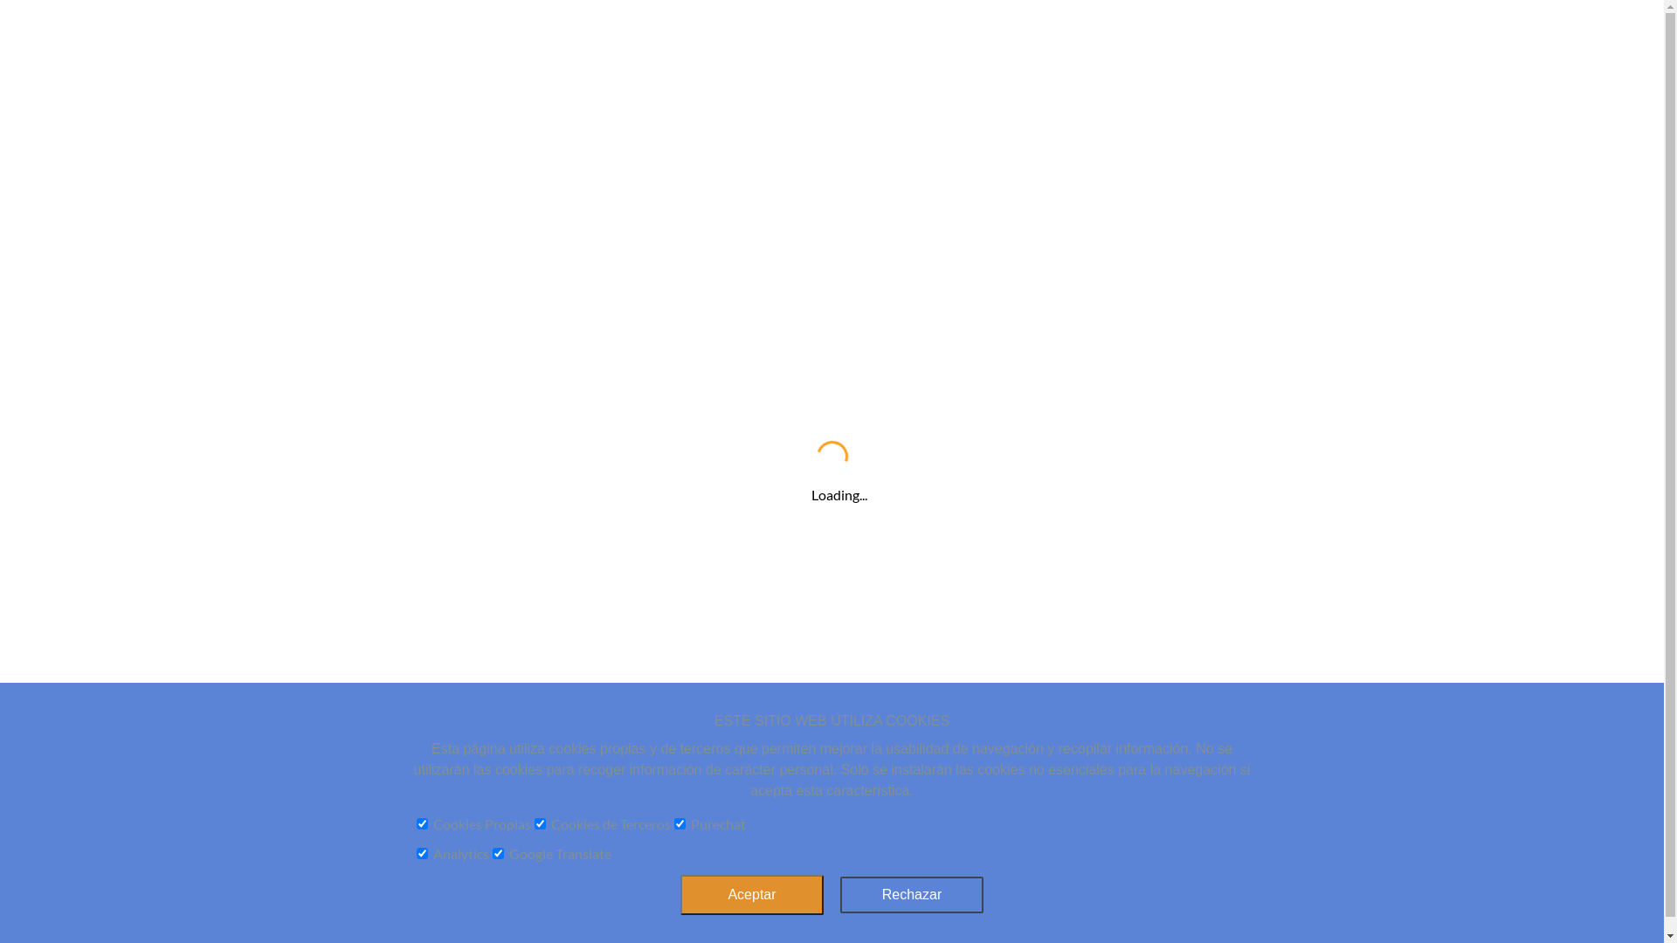 The height and width of the screenshot is (943, 1677). I want to click on   868680032, so click(1118, 400).